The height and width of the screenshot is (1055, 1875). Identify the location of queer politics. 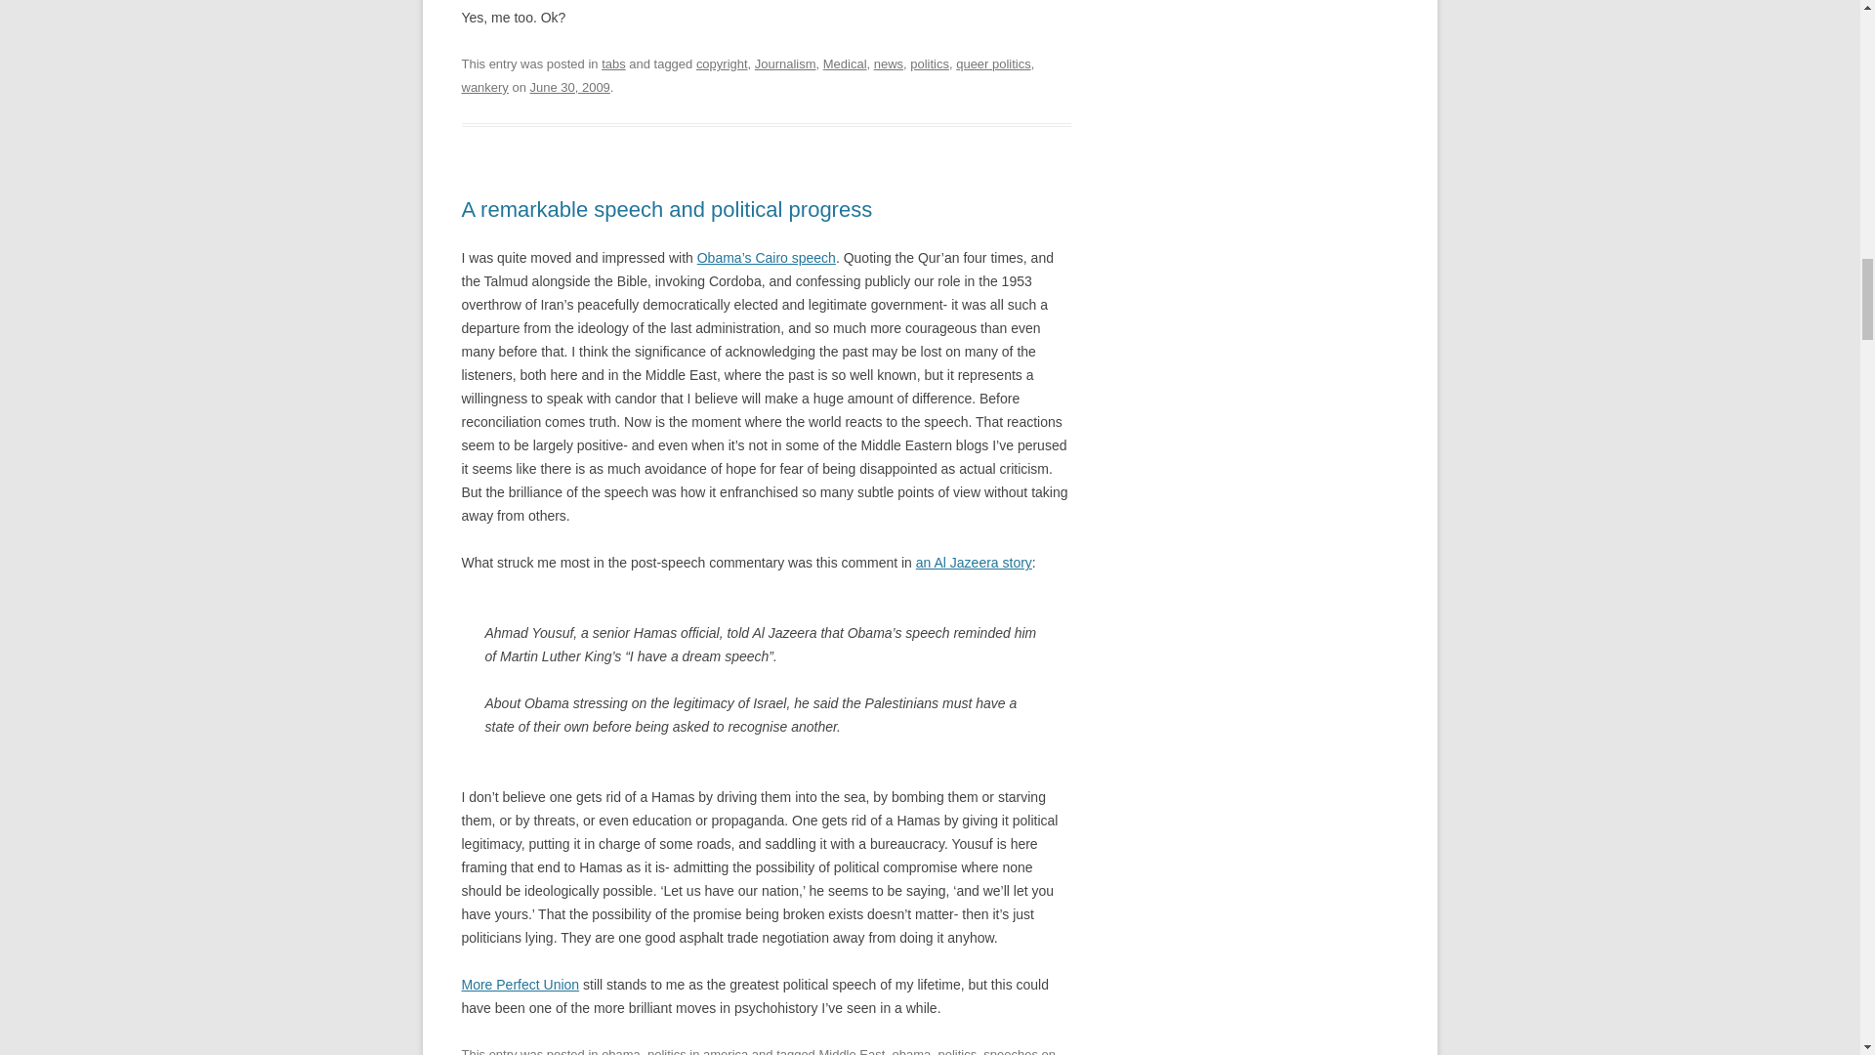
(994, 64).